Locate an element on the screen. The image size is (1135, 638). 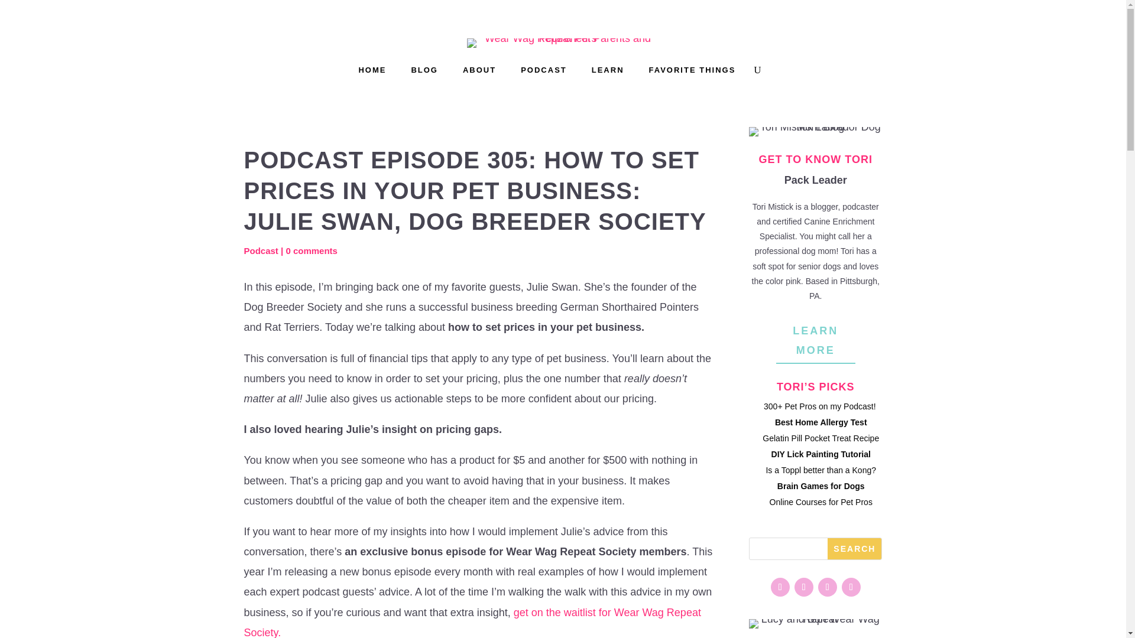
Wear Wag Repeat Pet Parents and Petpreneurs is located at coordinates (563, 43).